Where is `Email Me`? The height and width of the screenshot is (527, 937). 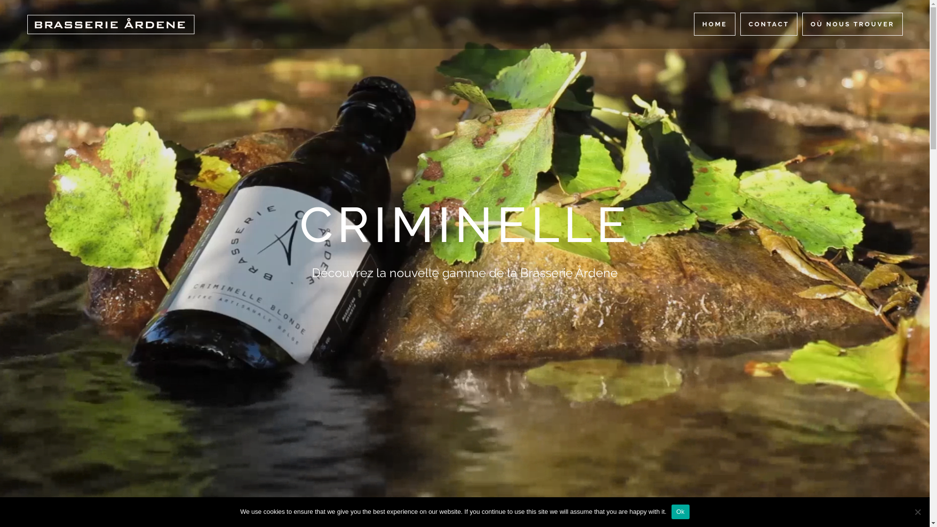
Email Me is located at coordinates (279, 371).